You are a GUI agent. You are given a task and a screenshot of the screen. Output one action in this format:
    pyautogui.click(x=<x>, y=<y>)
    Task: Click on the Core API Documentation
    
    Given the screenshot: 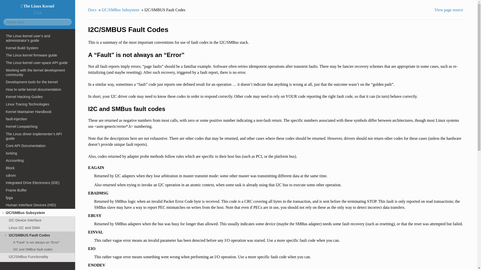 What is the action you would take?
    pyautogui.click(x=38, y=146)
    